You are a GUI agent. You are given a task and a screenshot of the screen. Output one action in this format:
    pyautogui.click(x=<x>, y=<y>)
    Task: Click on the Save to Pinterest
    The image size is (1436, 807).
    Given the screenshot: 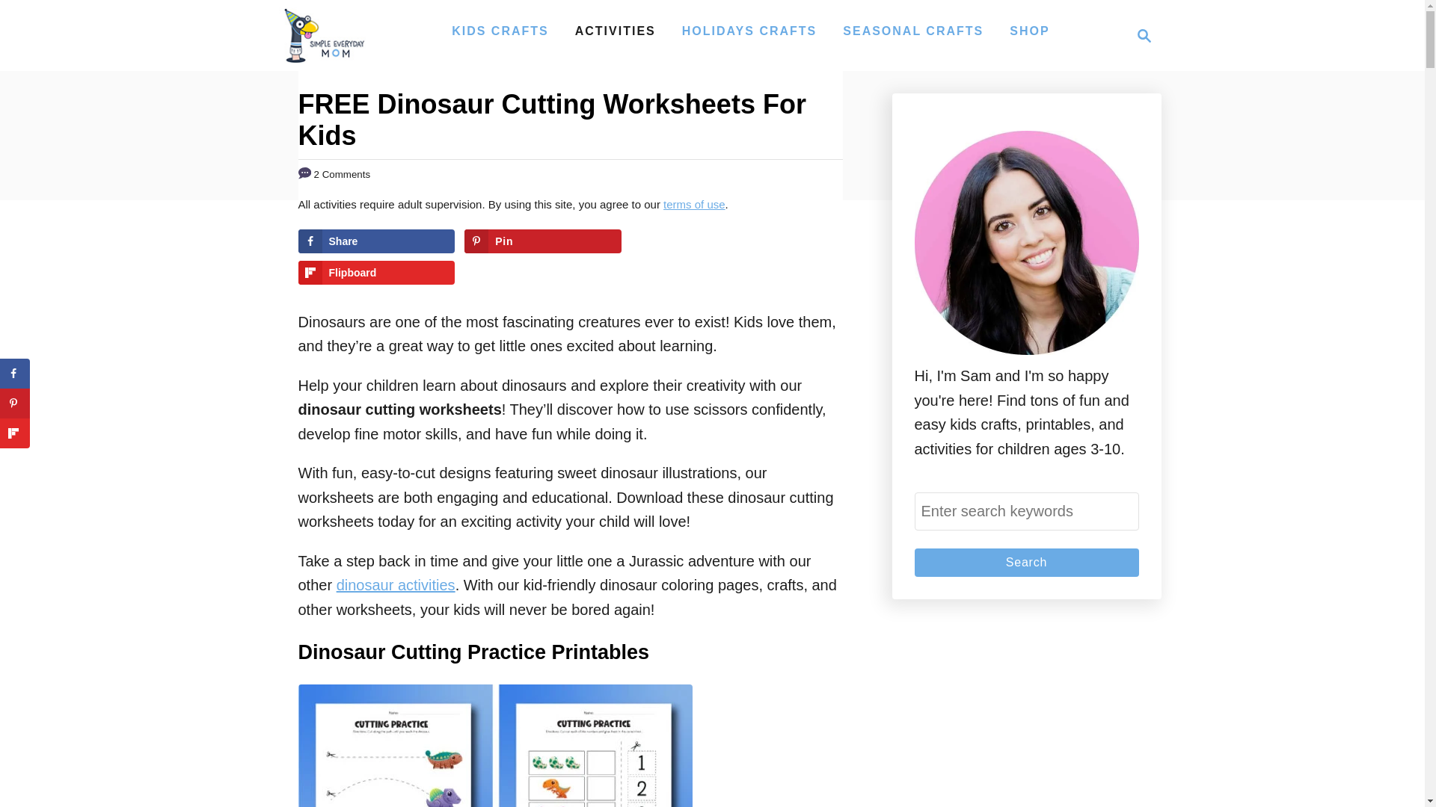 What is the action you would take?
    pyautogui.click(x=543, y=241)
    